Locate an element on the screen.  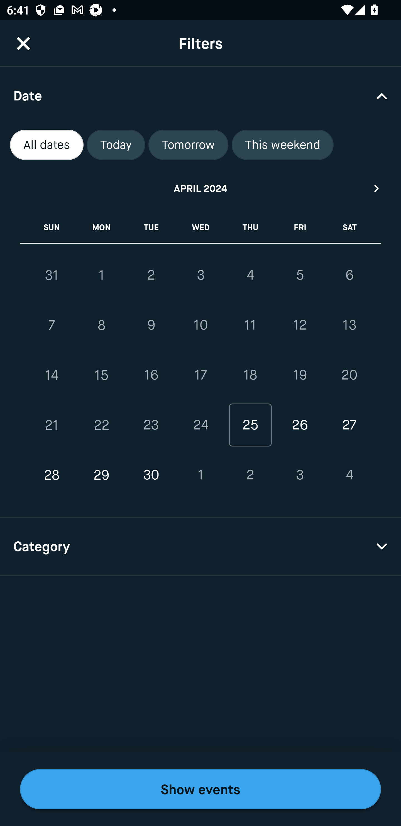
12 is located at coordinates (300, 325).